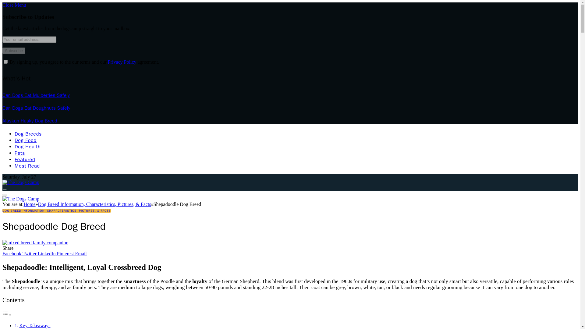  What do you see at coordinates (5, 62) in the screenshot?
I see `on` at bounding box center [5, 62].